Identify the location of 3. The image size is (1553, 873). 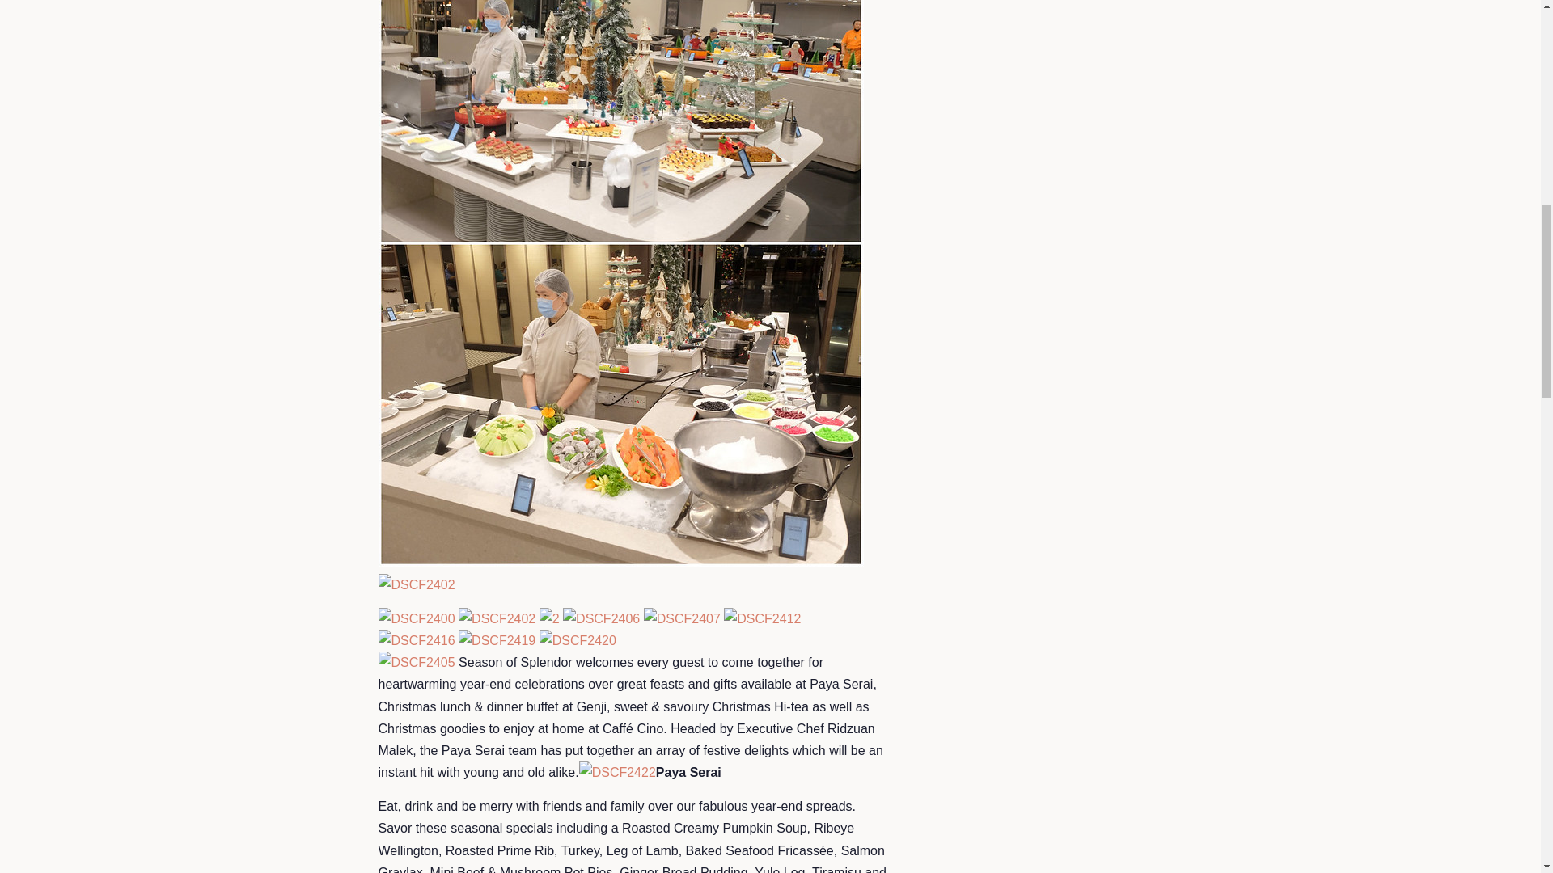
(621, 562).